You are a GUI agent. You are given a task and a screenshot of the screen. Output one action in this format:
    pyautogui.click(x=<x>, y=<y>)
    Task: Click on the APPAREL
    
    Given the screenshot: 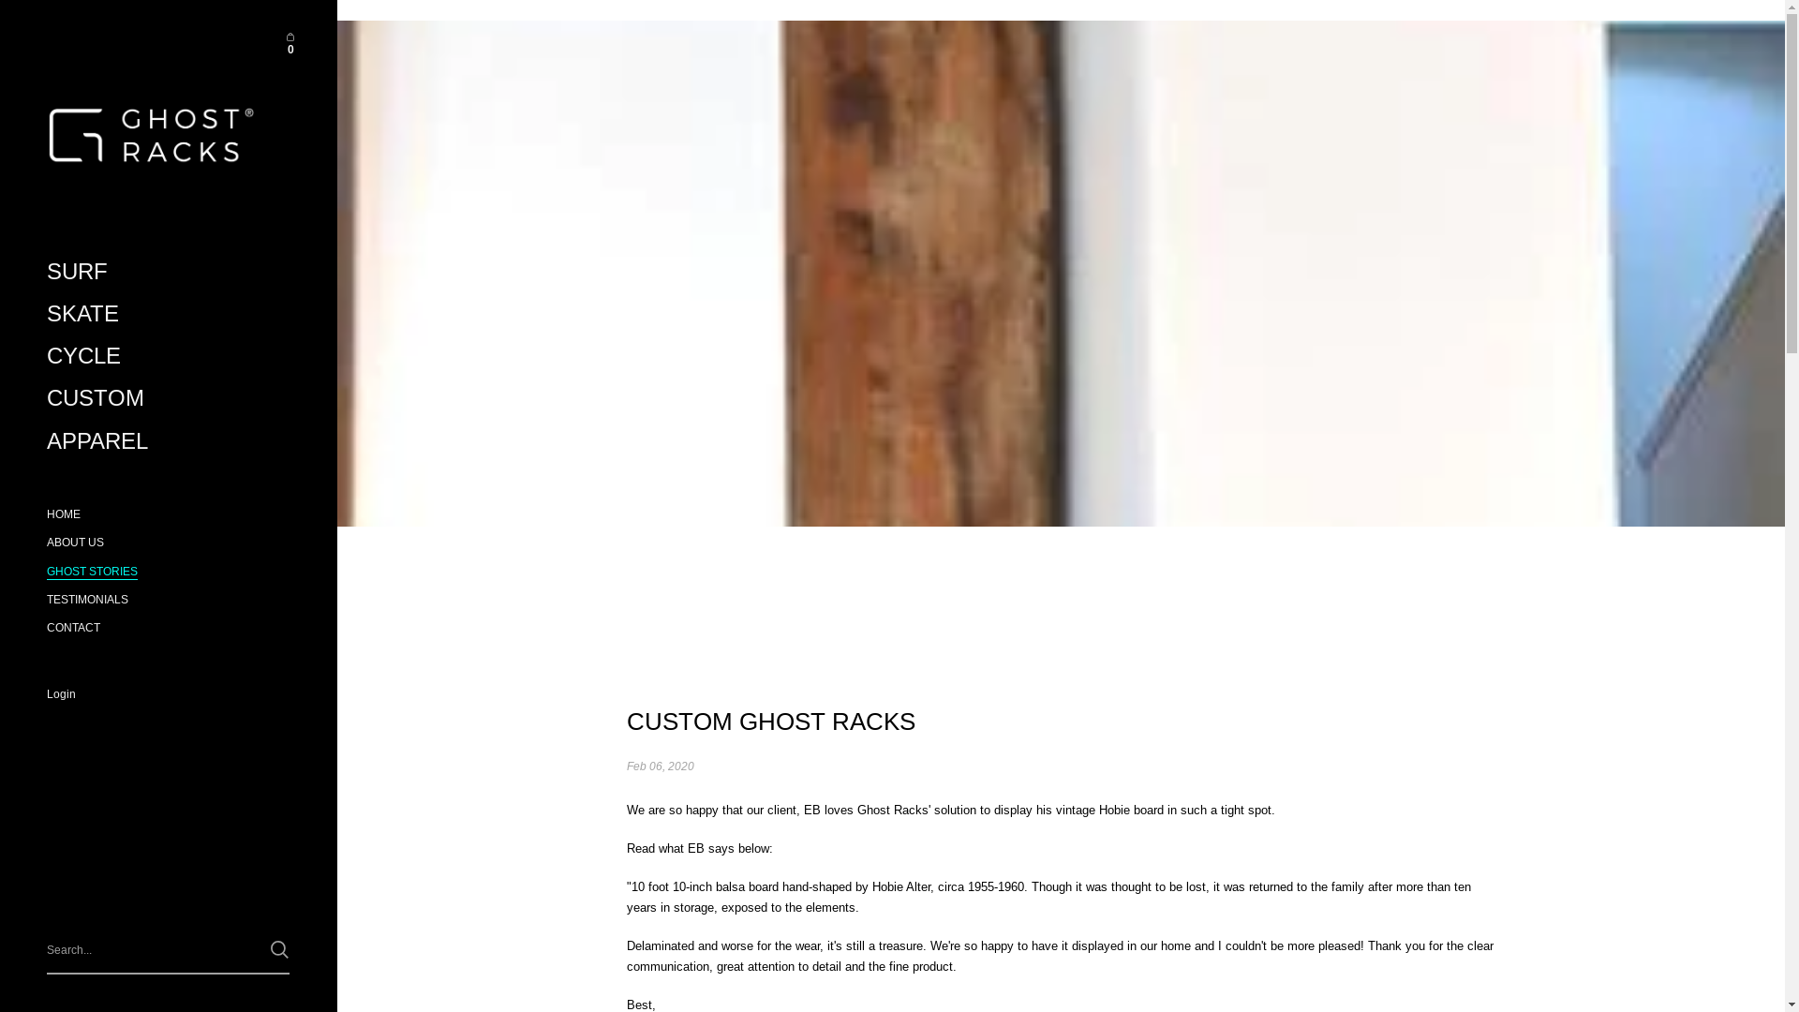 What is the action you would take?
    pyautogui.click(x=169, y=440)
    